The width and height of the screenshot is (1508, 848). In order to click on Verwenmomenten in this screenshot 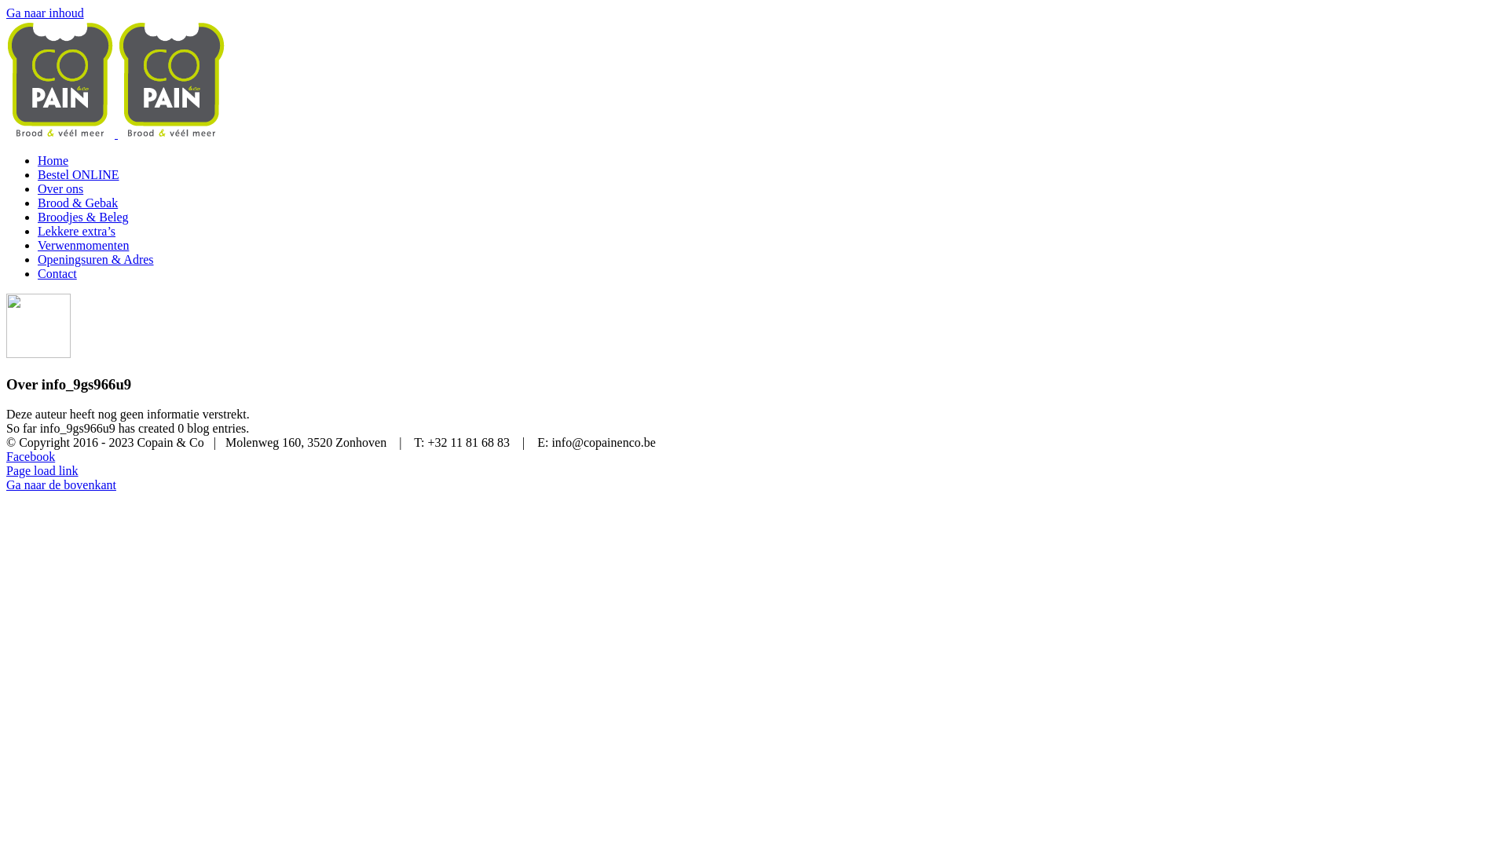, I will do `click(83, 245)`.